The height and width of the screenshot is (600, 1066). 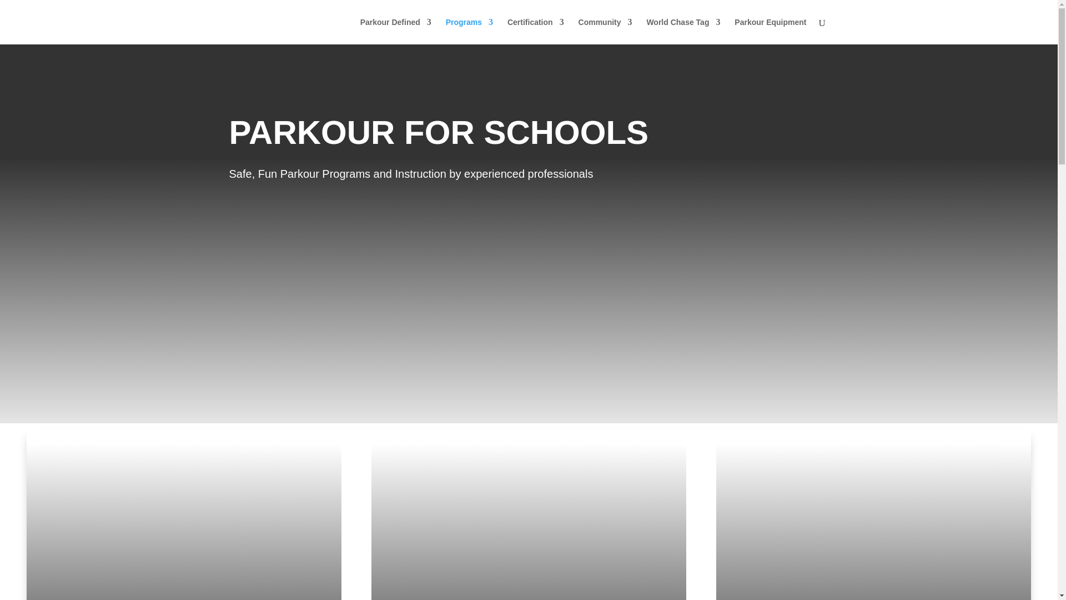 I want to click on Parkour Defined, so click(x=395, y=31).